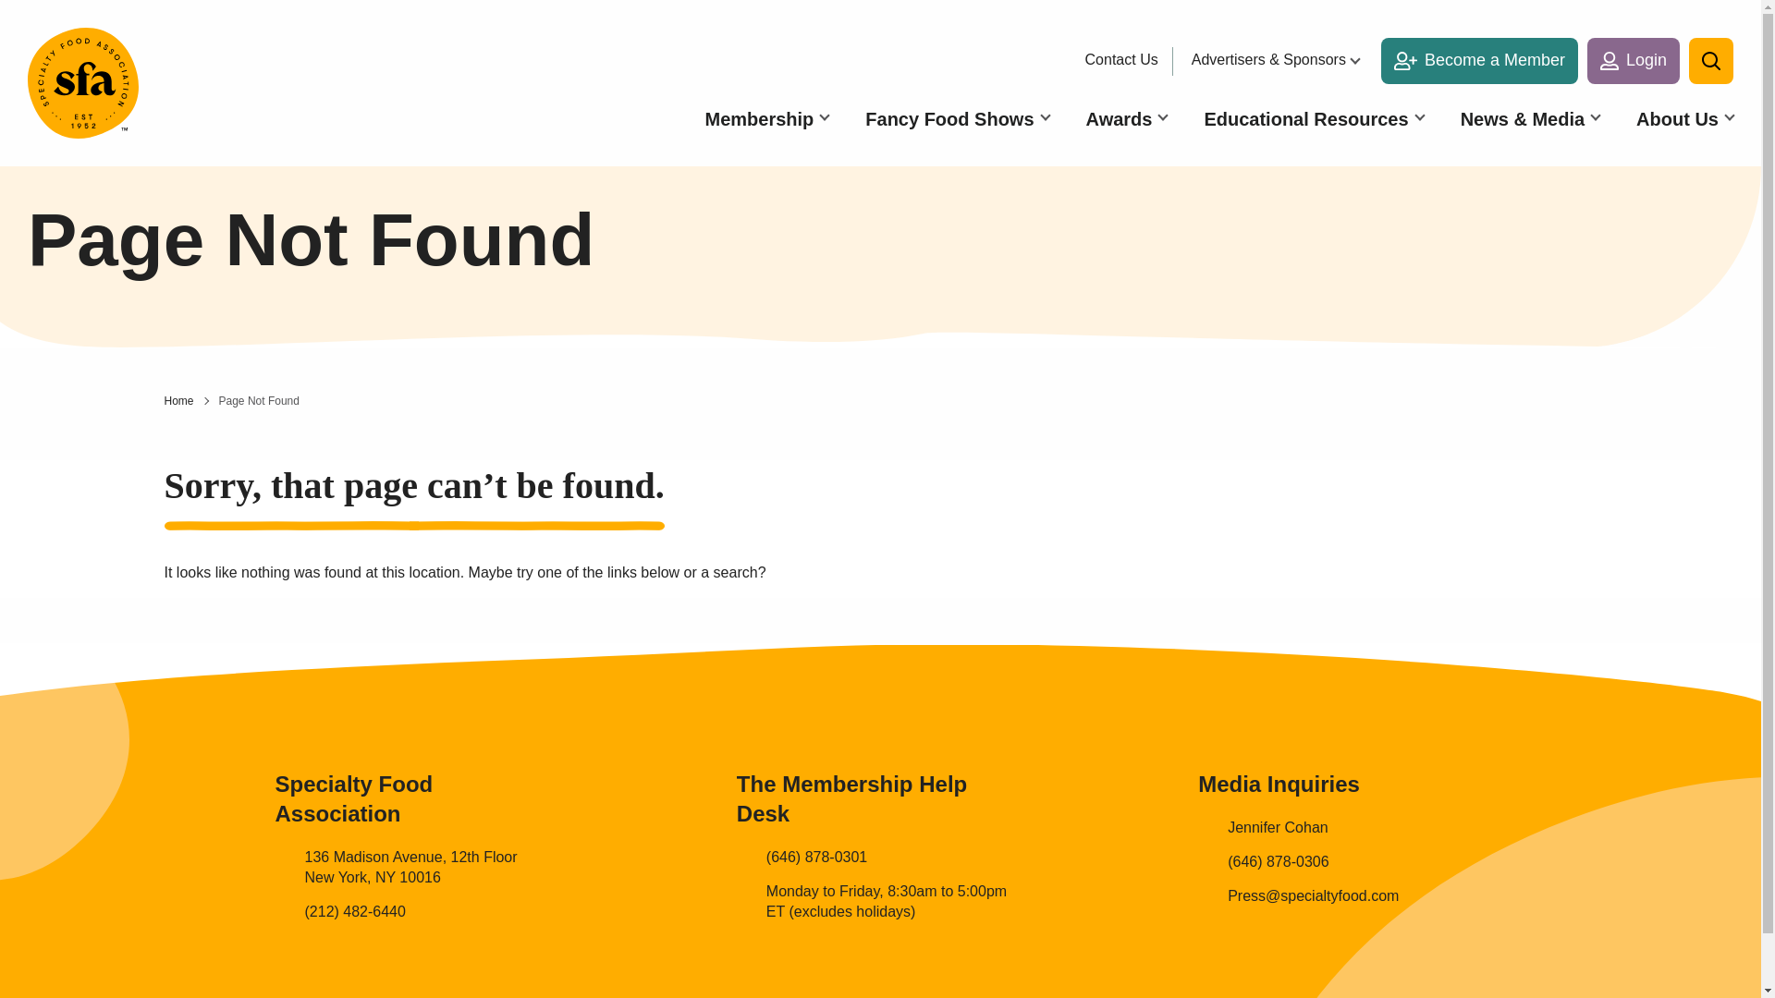  What do you see at coordinates (1711, 61) in the screenshot?
I see `Toggle search` at bounding box center [1711, 61].